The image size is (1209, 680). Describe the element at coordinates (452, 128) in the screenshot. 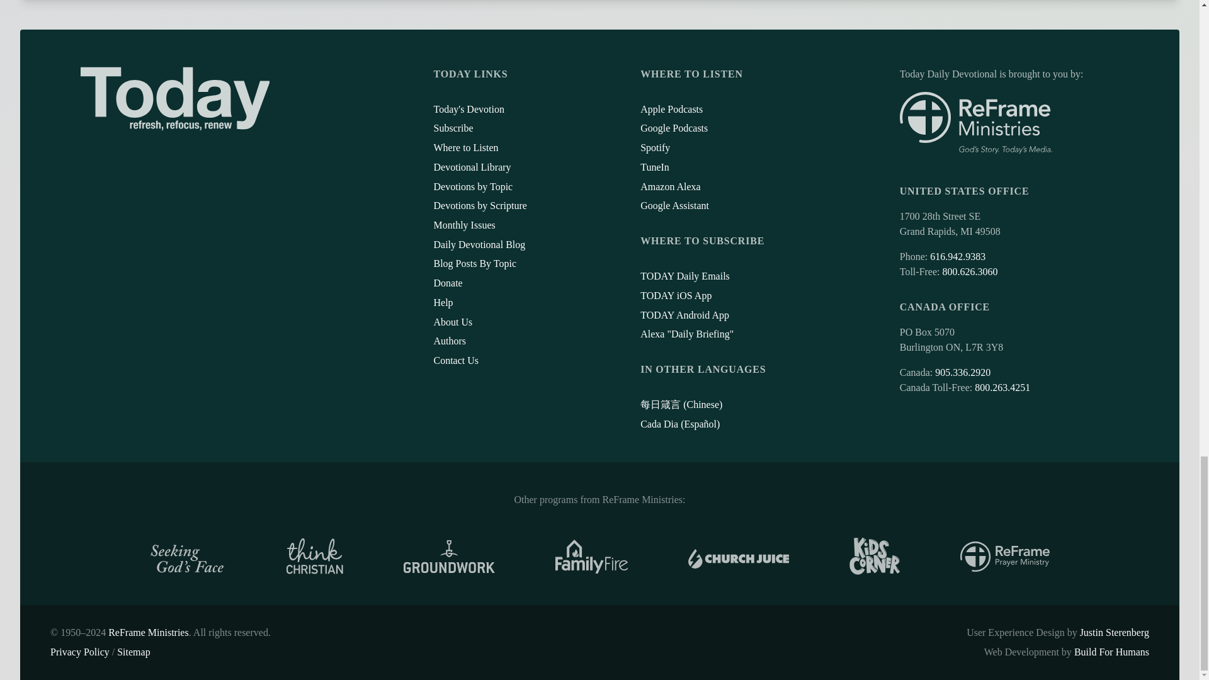

I see `Subscribe` at that location.